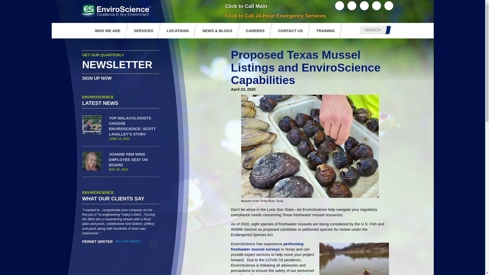 This screenshot has width=489, height=275. I want to click on WHO WE ARE, so click(108, 31).